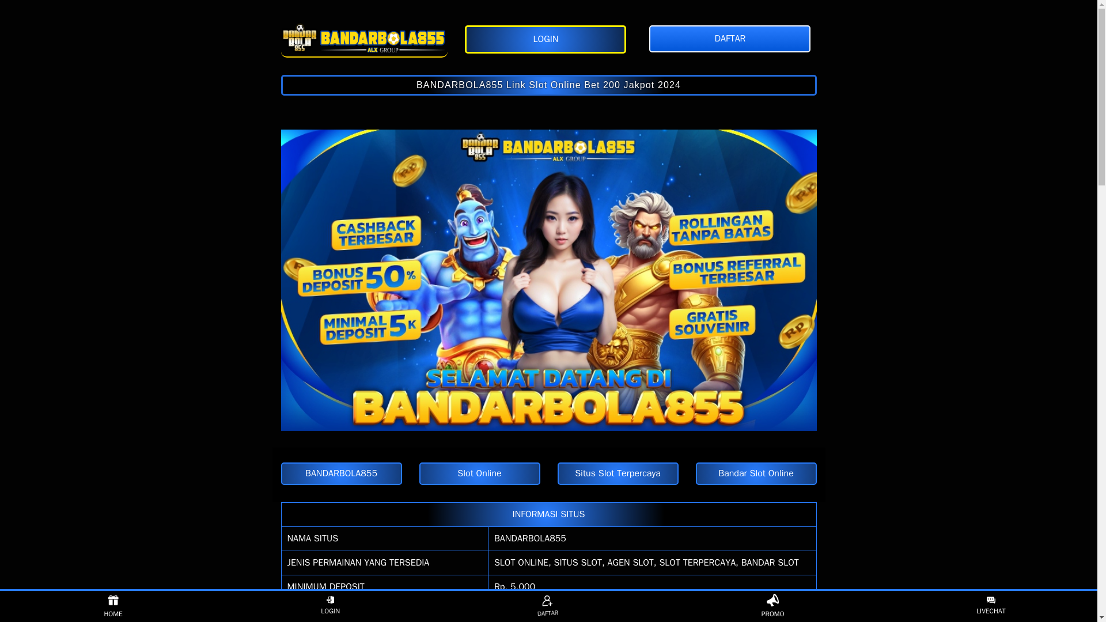 The image size is (1106, 622). What do you see at coordinates (530, 538) in the screenshot?
I see `BANDARBOLA855` at bounding box center [530, 538].